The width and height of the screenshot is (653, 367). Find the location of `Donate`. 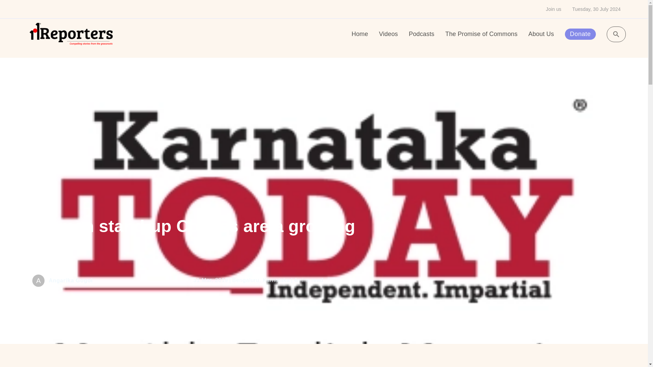

Donate is located at coordinates (580, 34).